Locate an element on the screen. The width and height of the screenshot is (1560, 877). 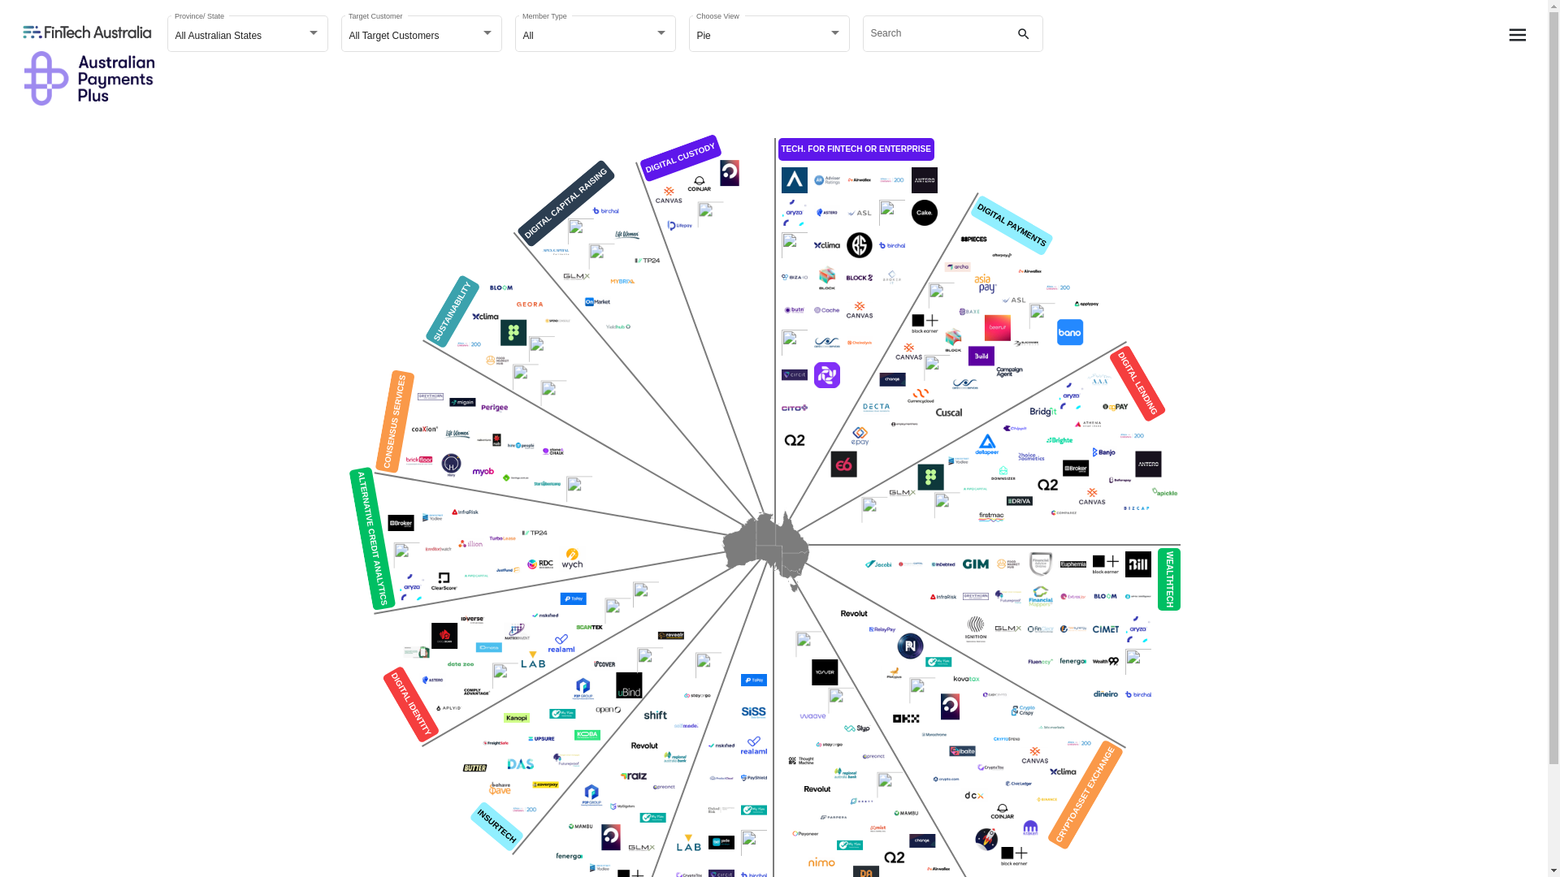
88 Pieces Pty Ltd is located at coordinates (973, 240).